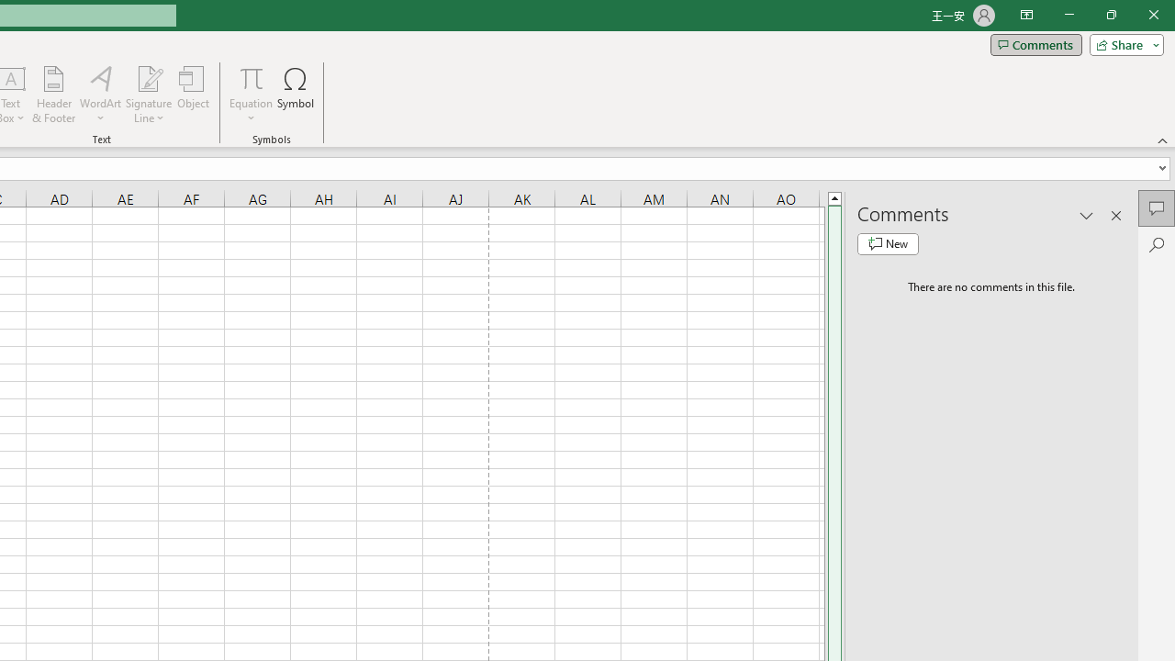 This screenshot has height=661, width=1175. I want to click on Restore Down, so click(1111, 15).